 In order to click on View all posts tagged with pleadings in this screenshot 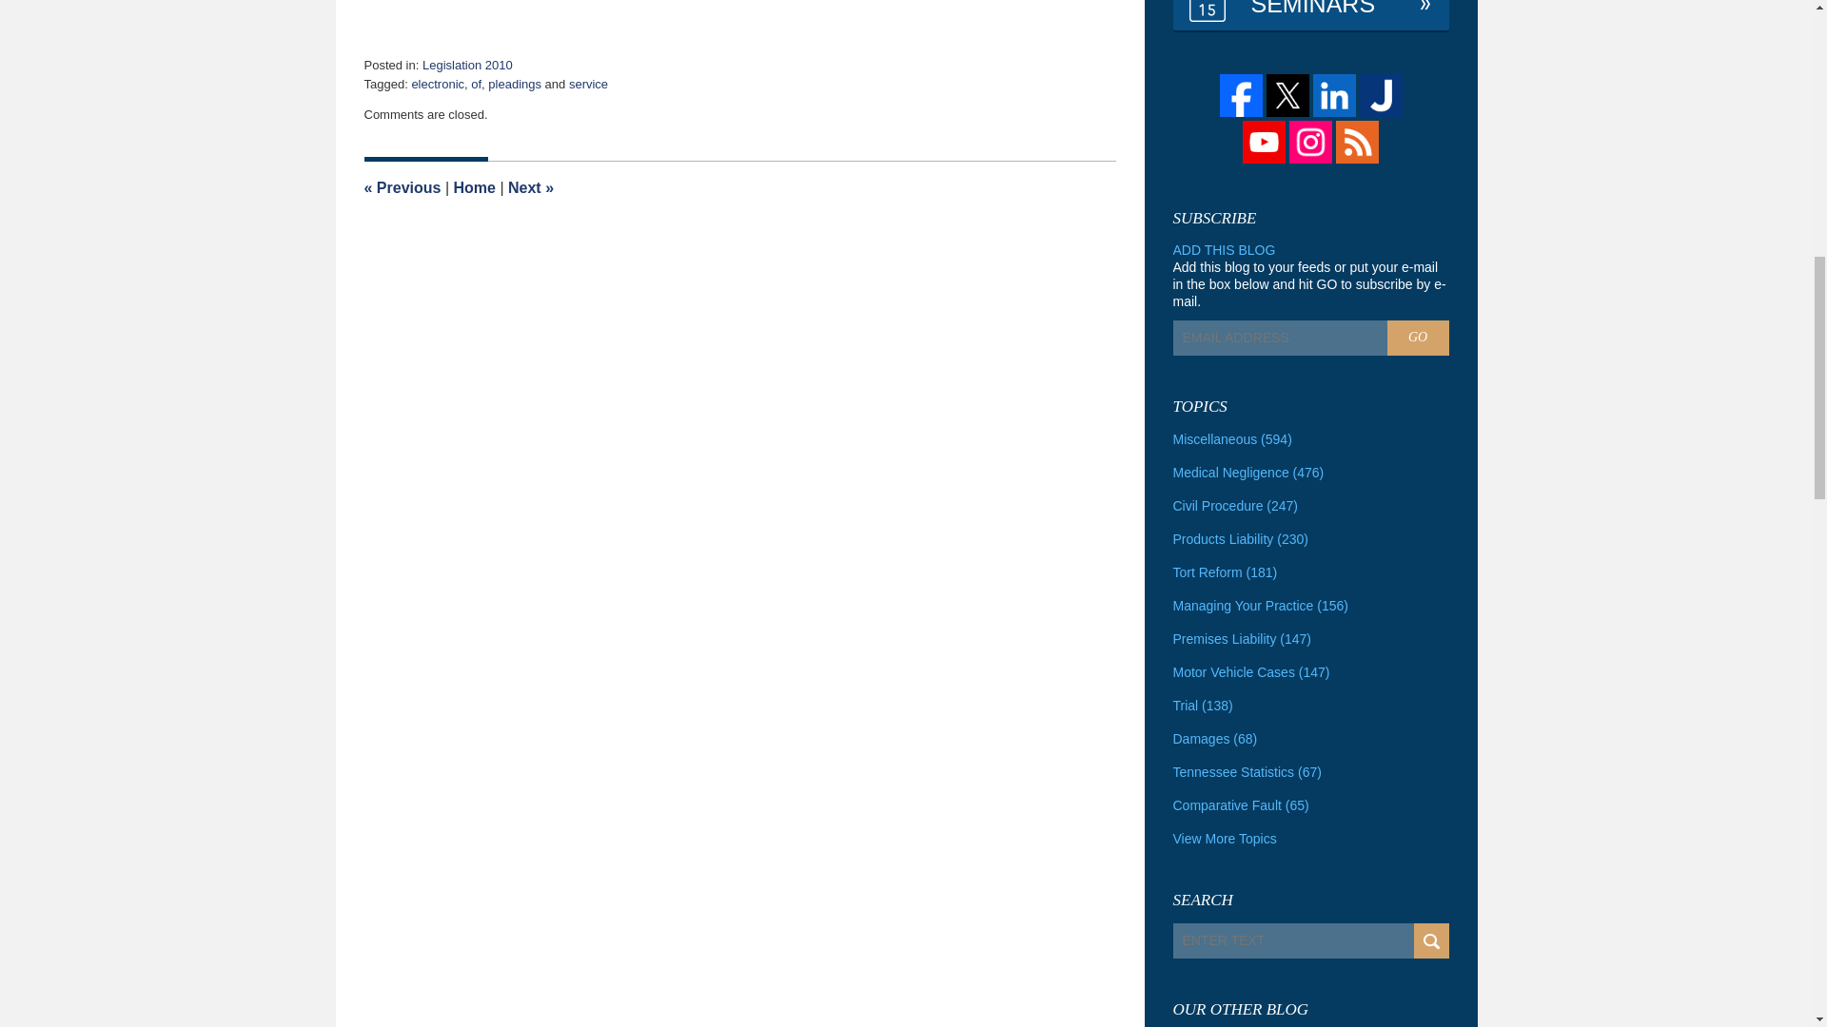, I will do `click(514, 84)`.